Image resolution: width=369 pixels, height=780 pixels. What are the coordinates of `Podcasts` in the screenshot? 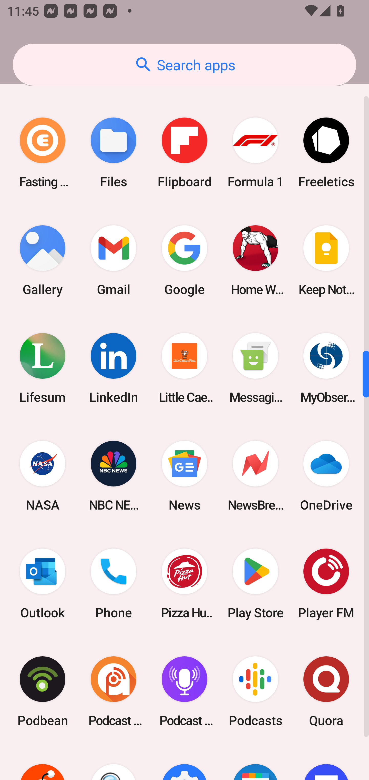 It's located at (255, 691).